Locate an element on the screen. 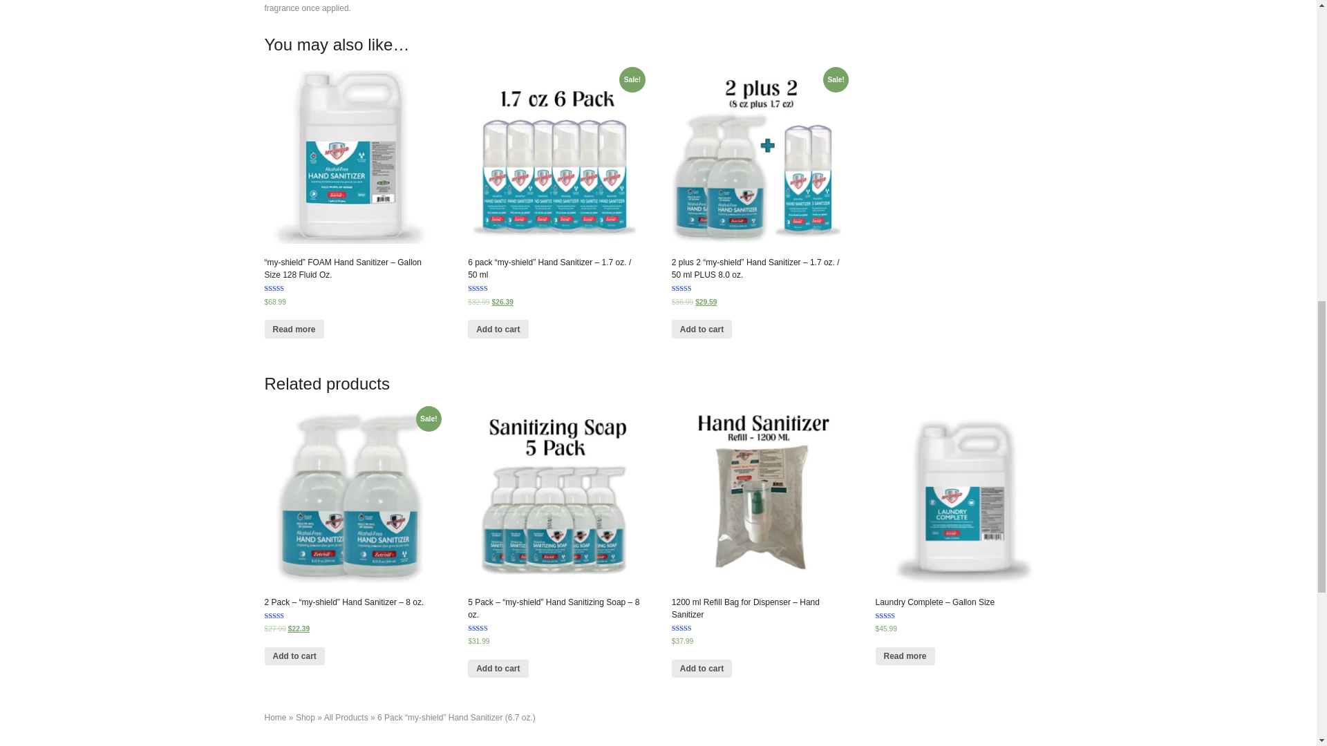 This screenshot has height=746, width=1327. Shop is located at coordinates (305, 718).